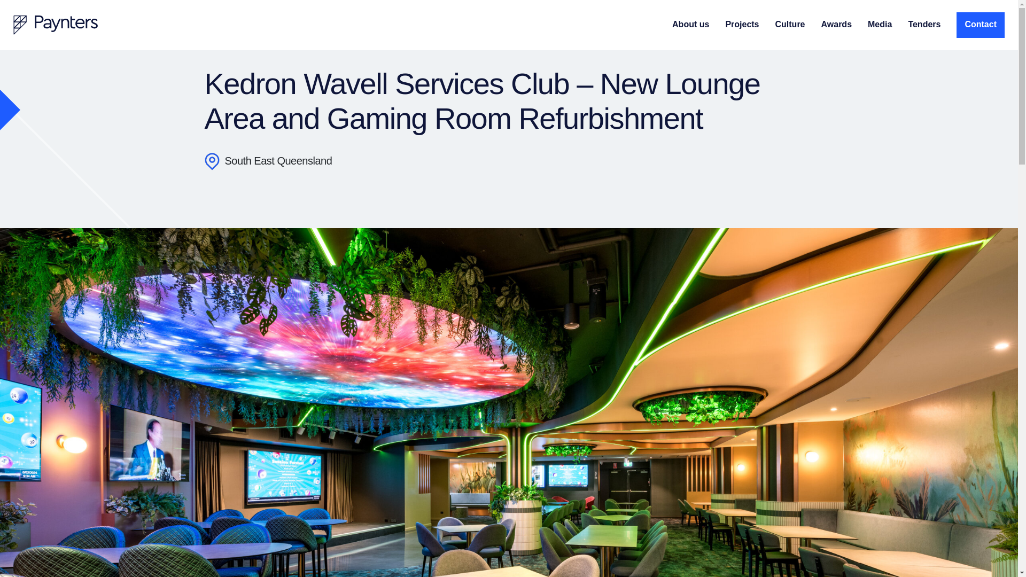 The height and width of the screenshot is (577, 1026). What do you see at coordinates (837, 25) in the screenshot?
I see `Awards` at bounding box center [837, 25].